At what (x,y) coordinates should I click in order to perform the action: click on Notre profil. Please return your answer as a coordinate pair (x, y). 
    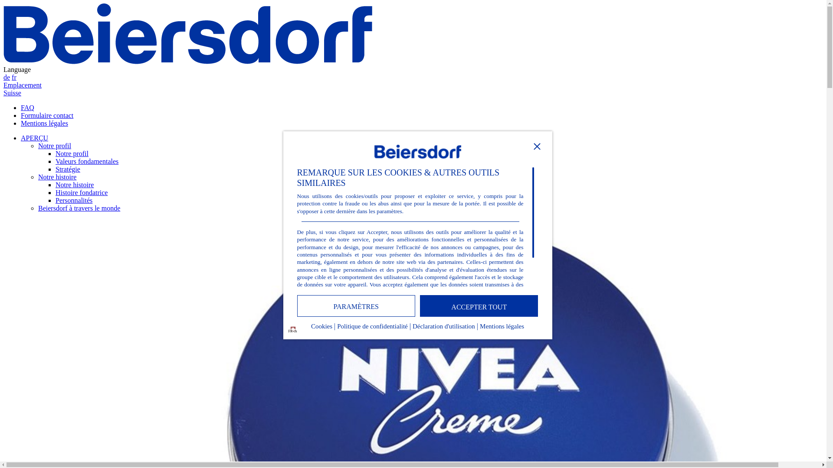
    Looking at the image, I should click on (72, 153).